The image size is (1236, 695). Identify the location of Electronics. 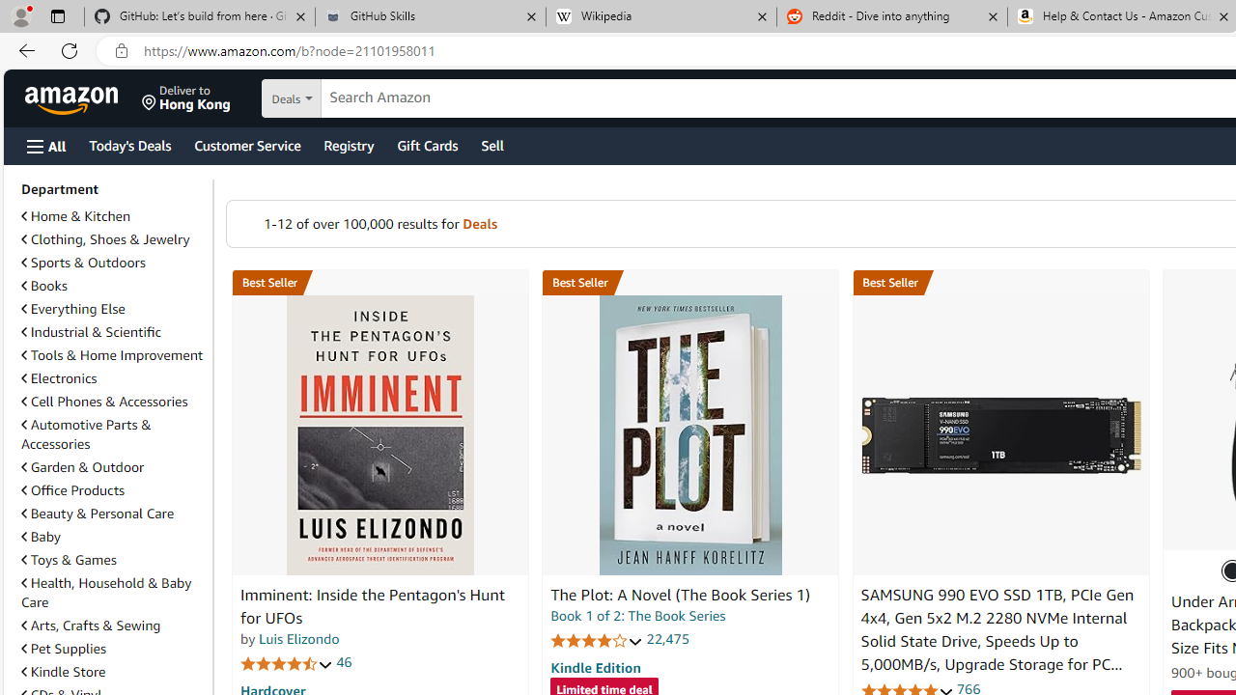
(59, 378).